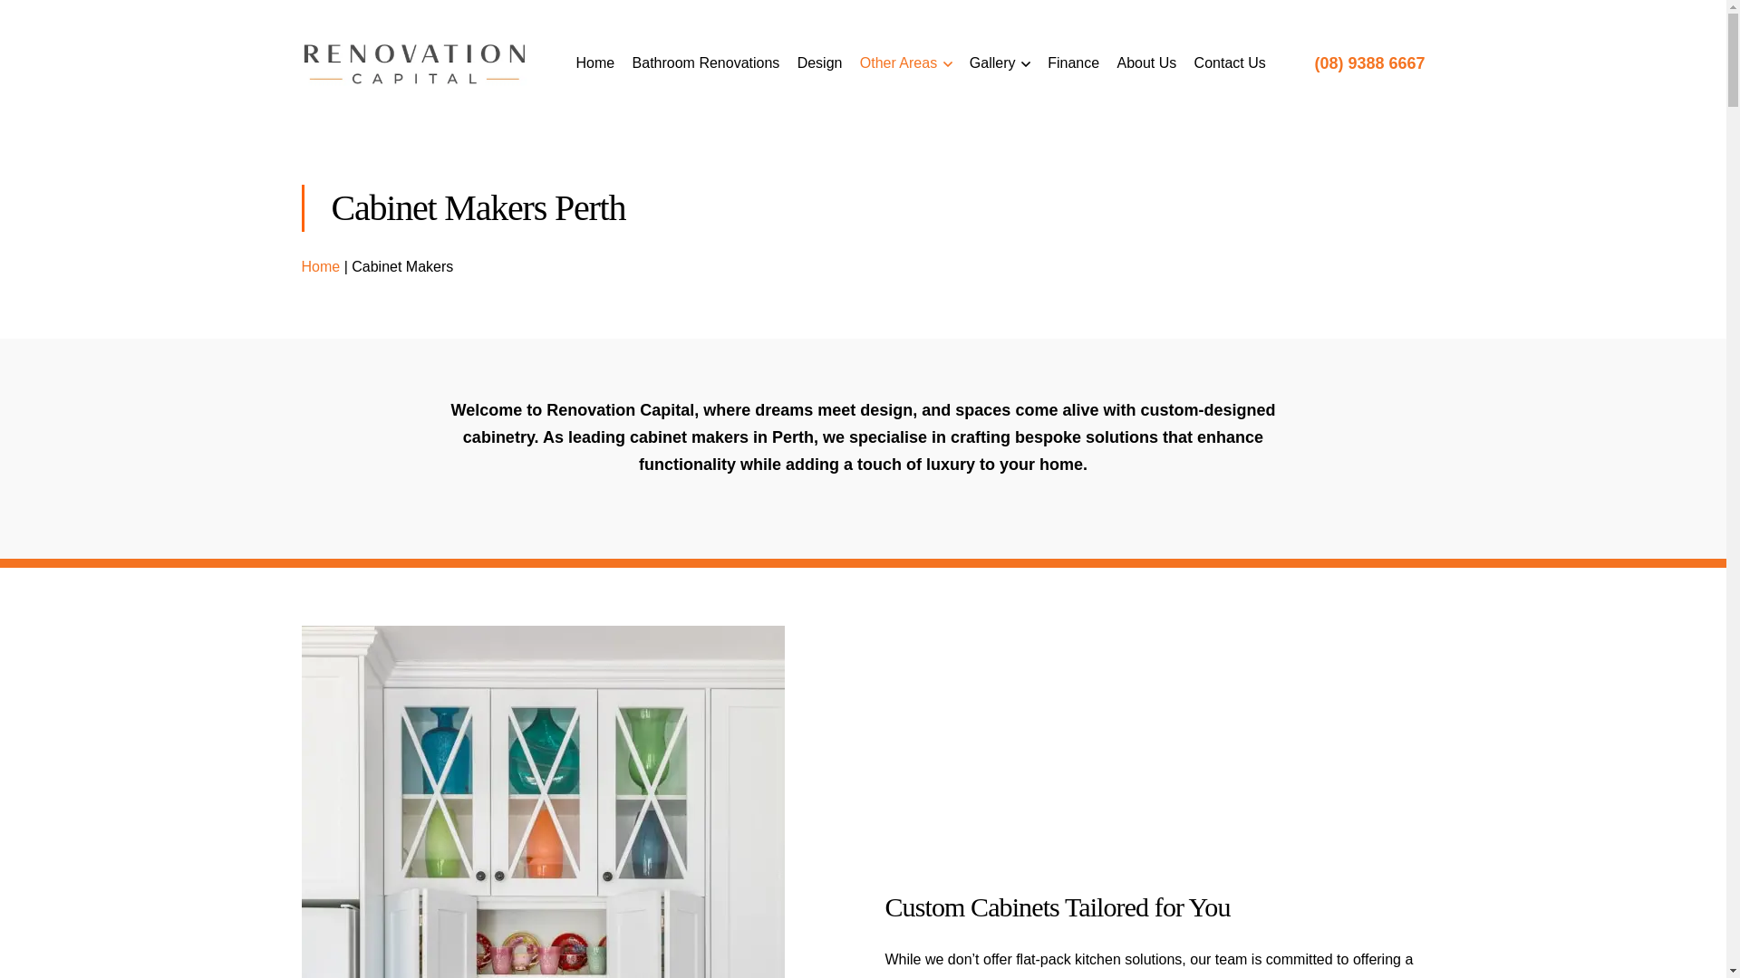 Image resolution: width=1740 pixels, height=978 pixels. Describe the element at coordinates (906, 63) in the screenshot. I see `Other Areas` at that location.